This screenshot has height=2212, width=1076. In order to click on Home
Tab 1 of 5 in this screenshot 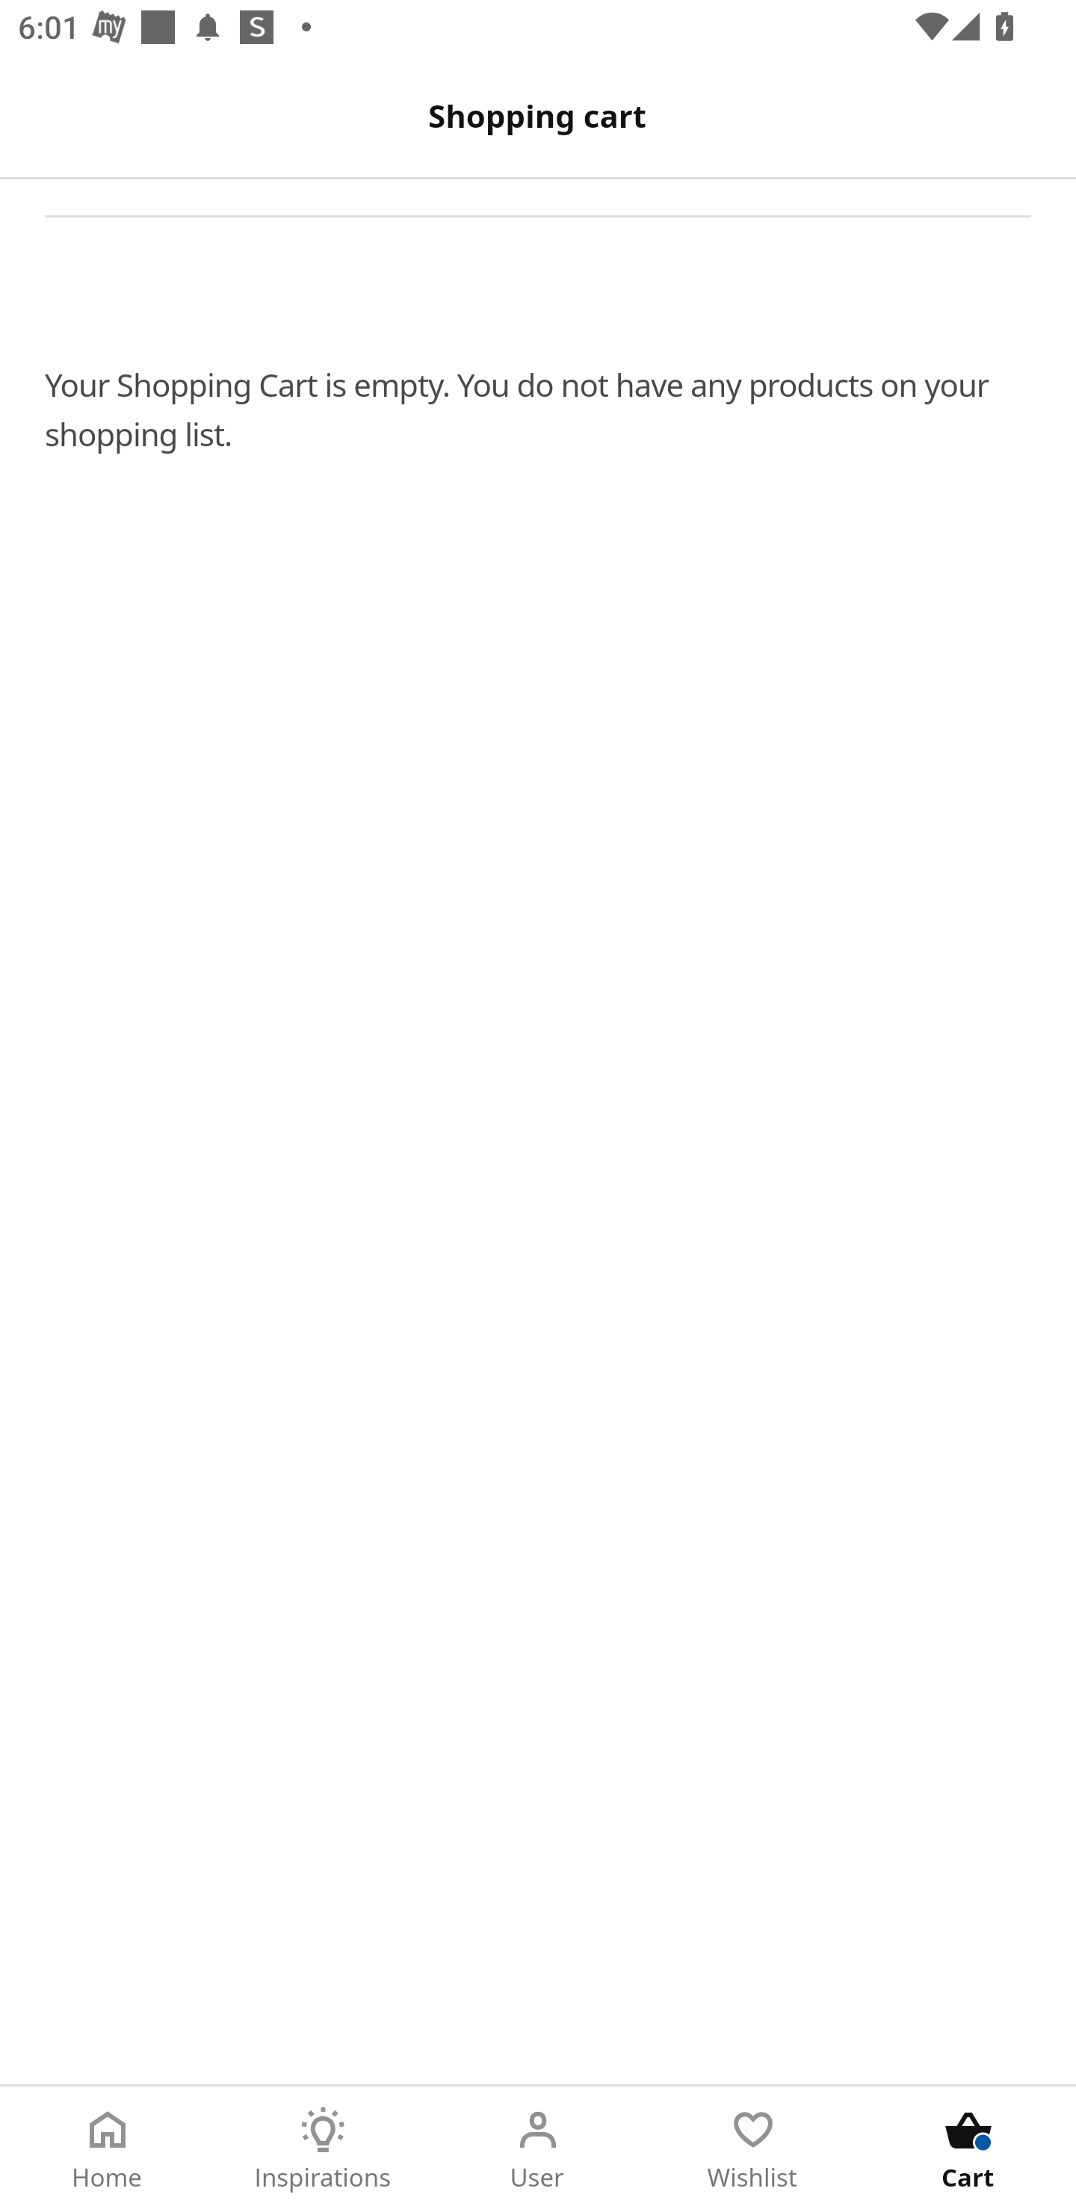, I will do `click(108, 2149)`.